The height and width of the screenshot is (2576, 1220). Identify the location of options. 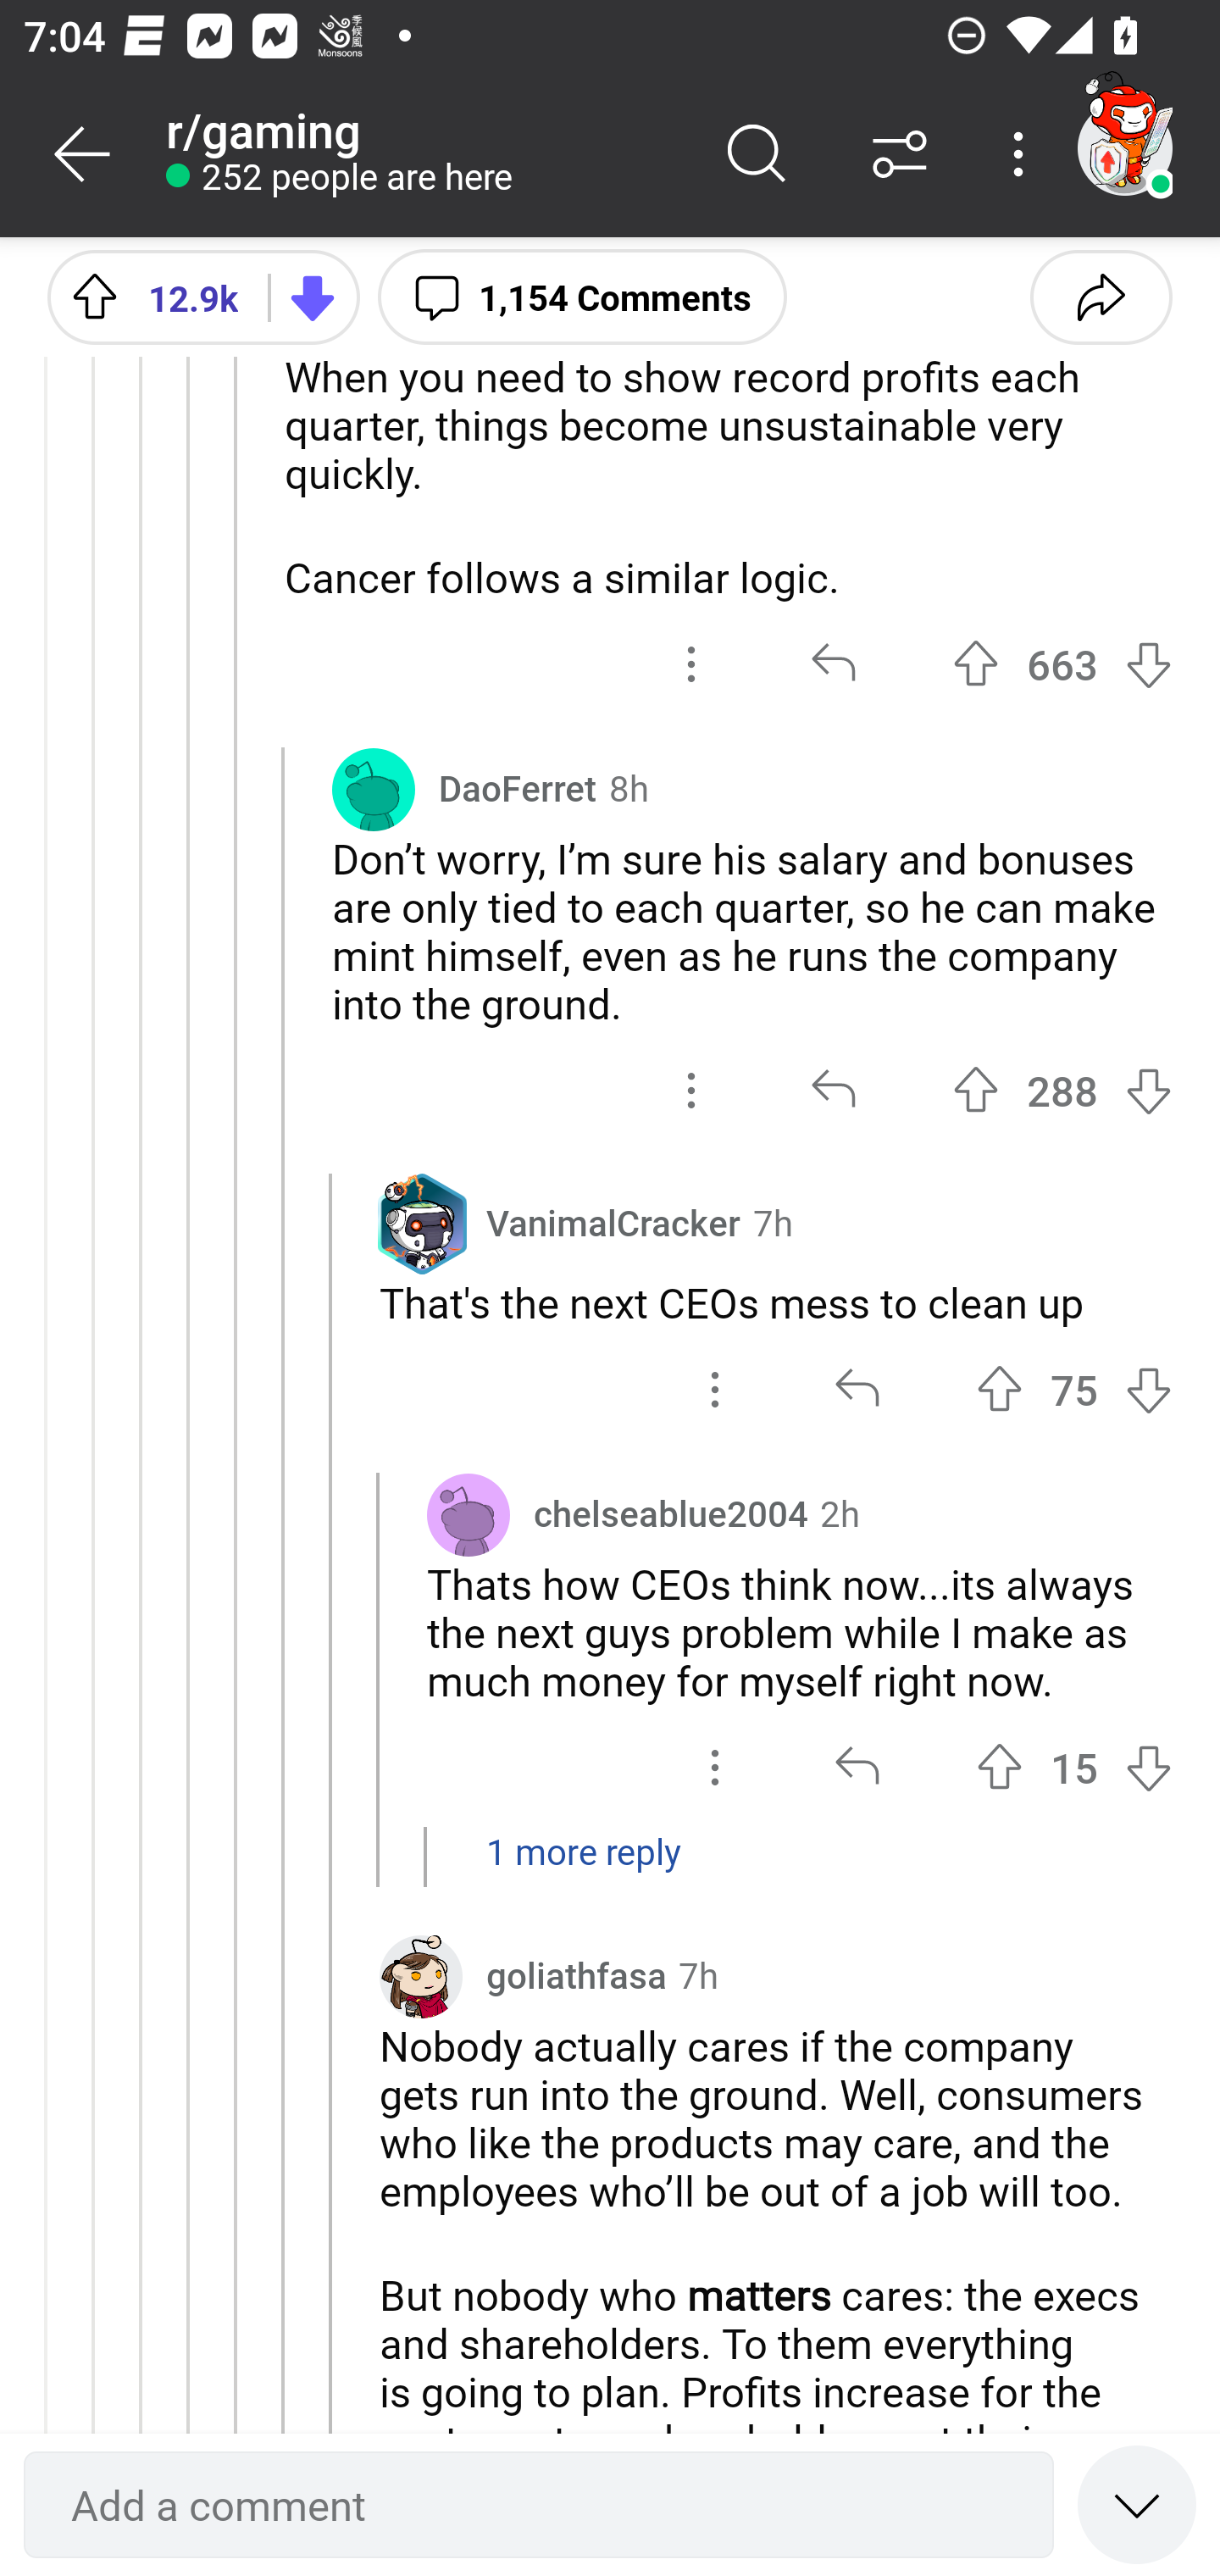
(715, 1388).